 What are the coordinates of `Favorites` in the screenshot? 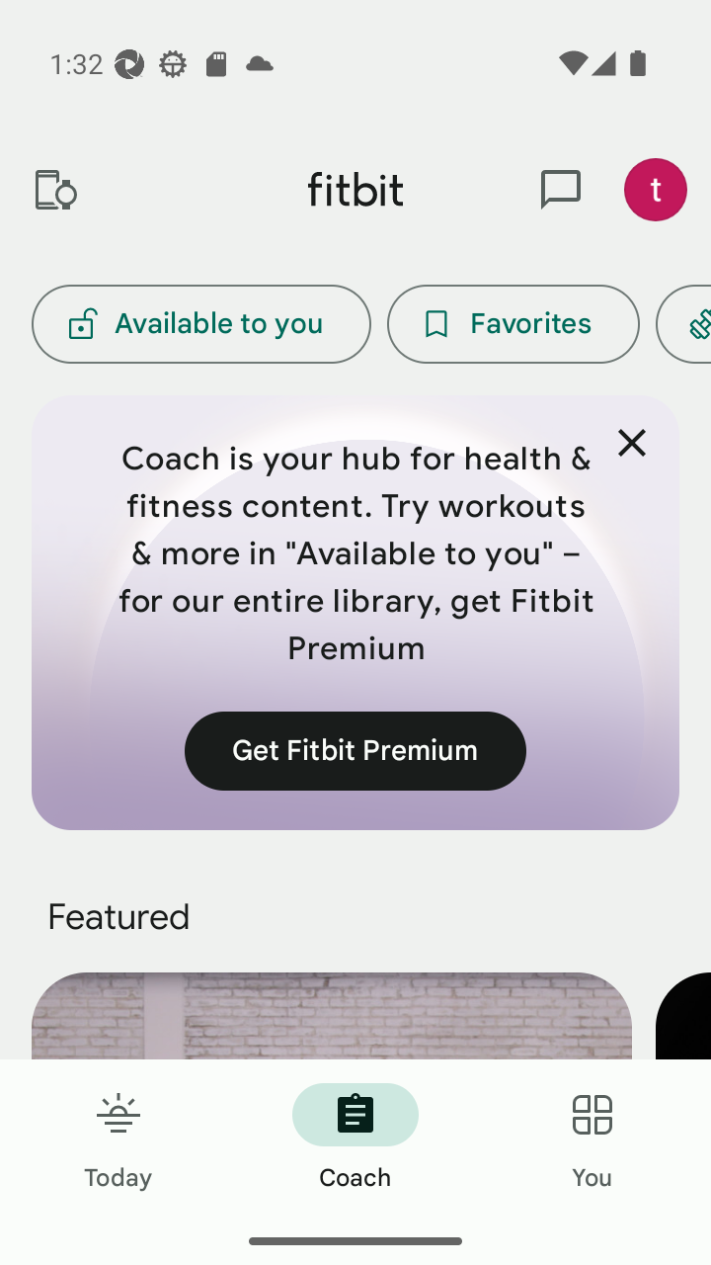 It's located at (513, 324).